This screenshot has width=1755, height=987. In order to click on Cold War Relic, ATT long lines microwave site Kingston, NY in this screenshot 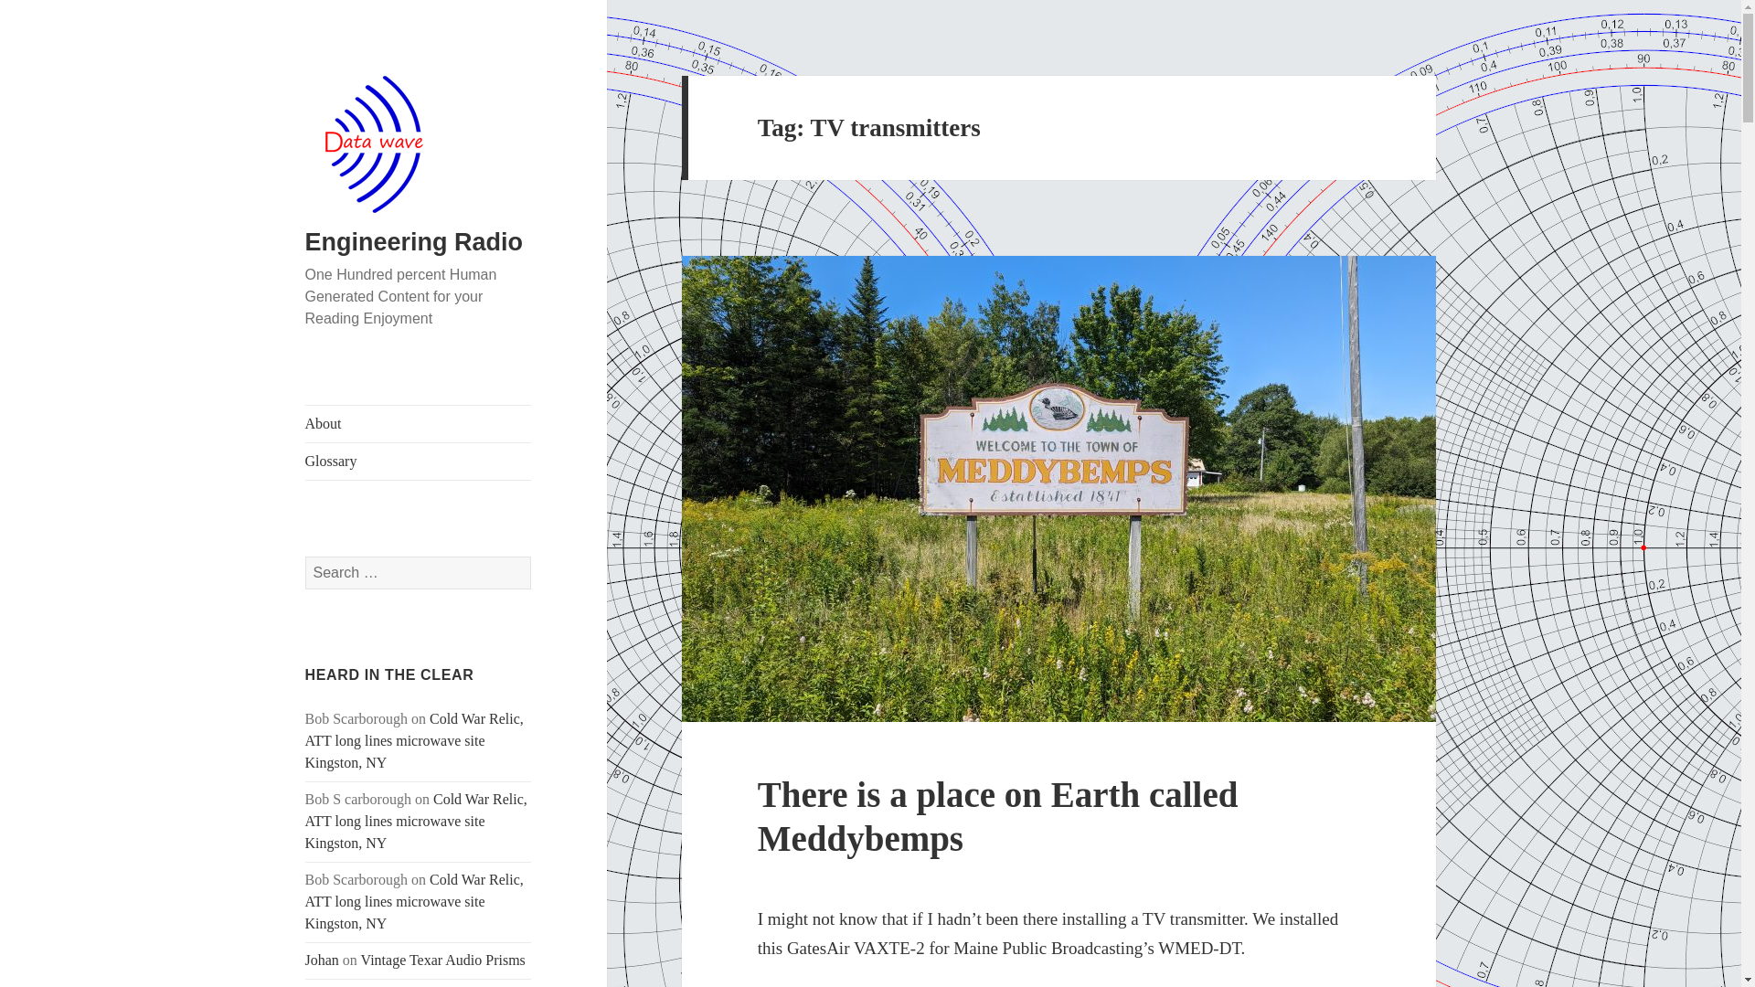, I will do `click(414, 740)`.